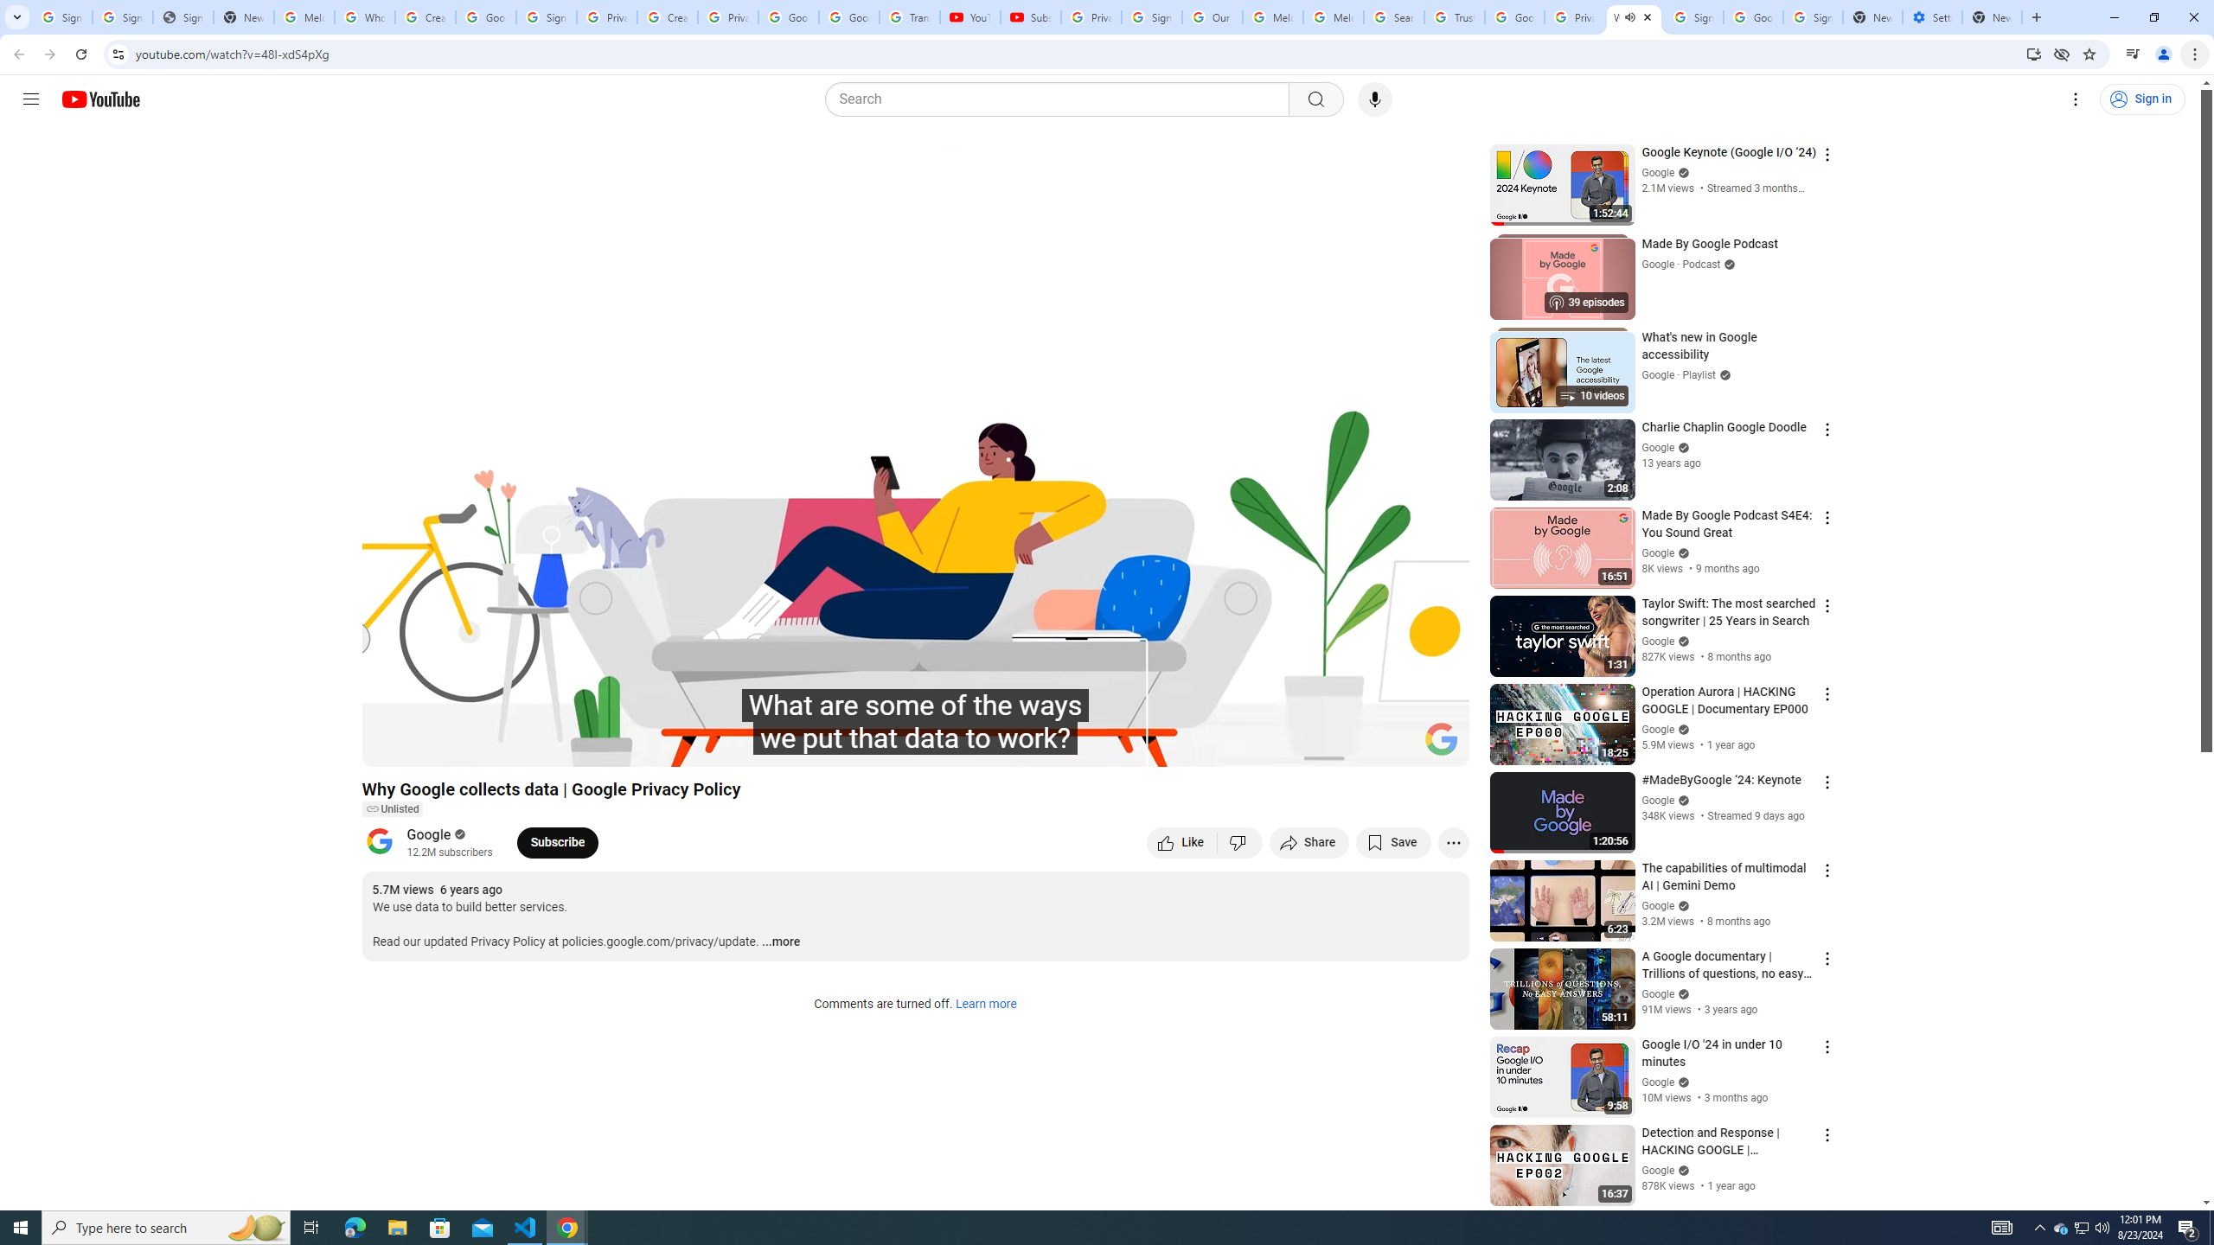 The image size is (2214, 1245). Describe the element at coordinates (391, 809) in the screenshot. I see `Unlisted` at that location.